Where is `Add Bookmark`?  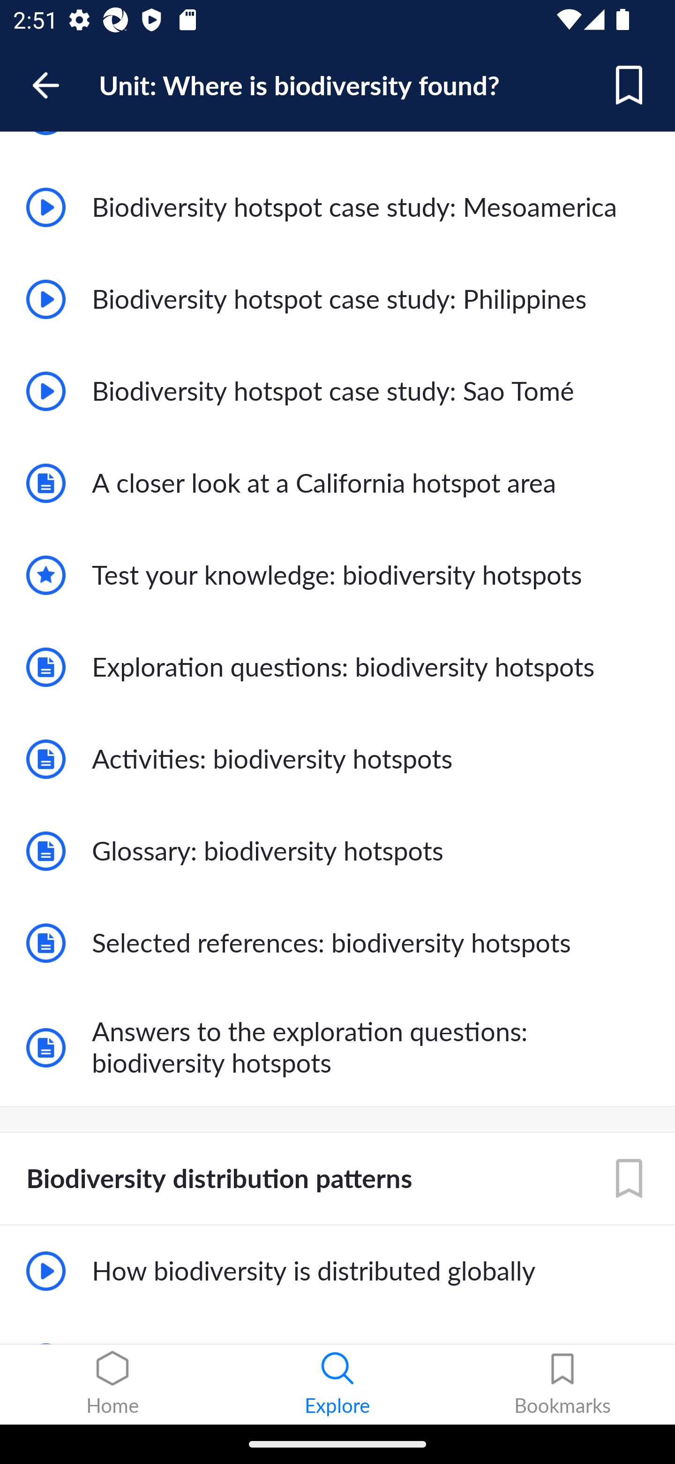
Add Bookmark is located at coordinates (629, 1179).